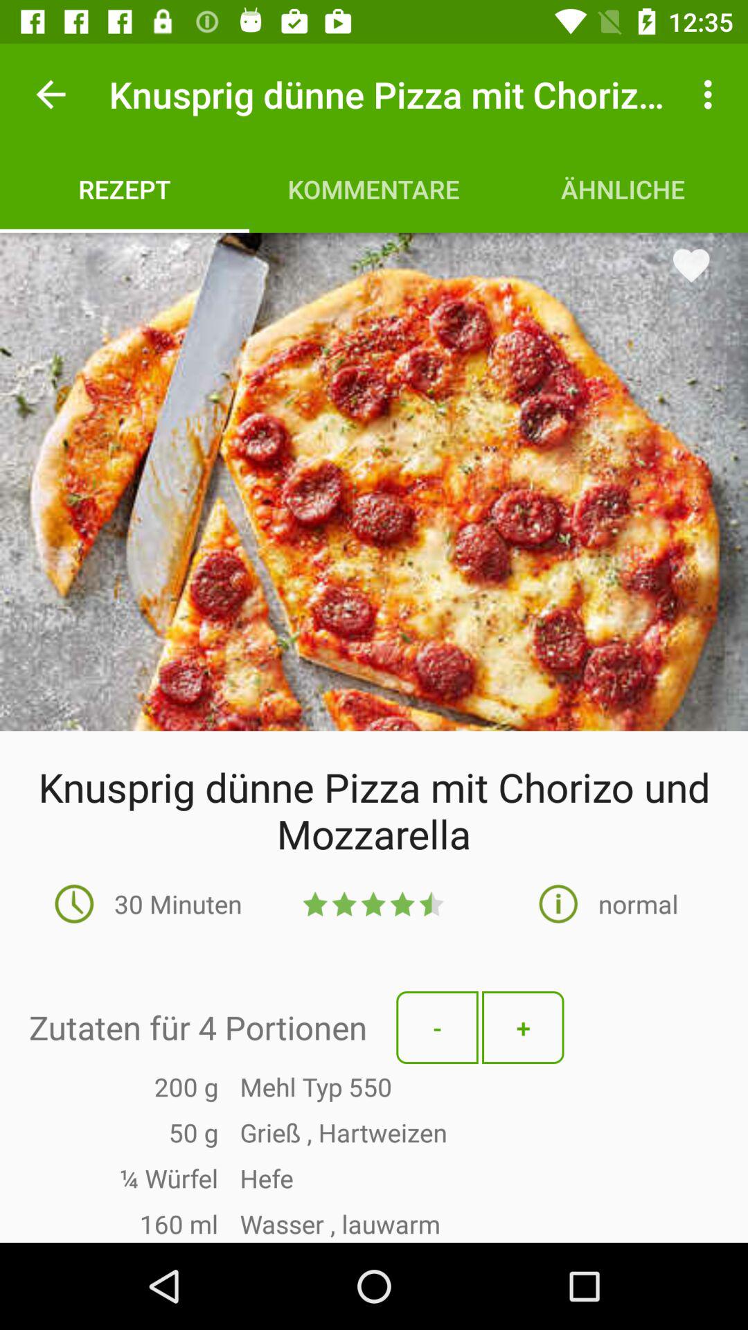 The width and height of the screenshot is (748, 1330). Describe the element at coordinates (51, 94) in the screenshot. I see `launch the item above the rezept icon` at that location.